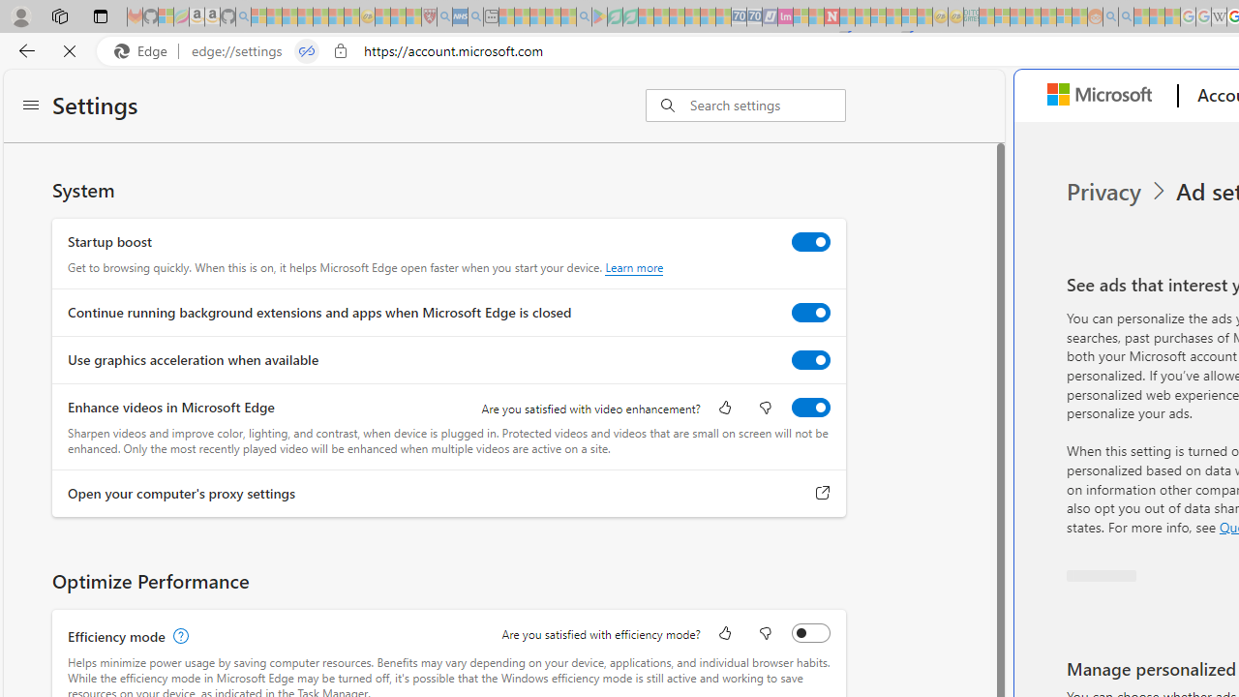 The image size is (1239, 697). Describe the element at coordinates (429, 17) in the screenshot. I see `Robert H. Shmerling, MD - Harvard Health - Sleeping` at that location.